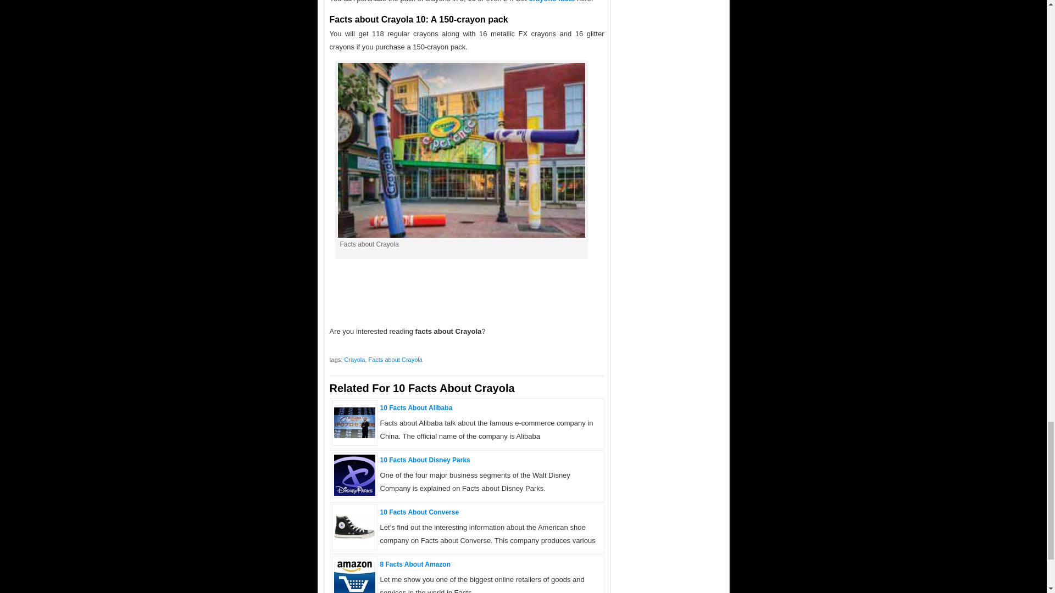 The width and height of the screenshot is (1055, 593). Describe the element at coordinates (425, 460) in the screenshot. I see `10 Facts about Disney Parks` at that location.